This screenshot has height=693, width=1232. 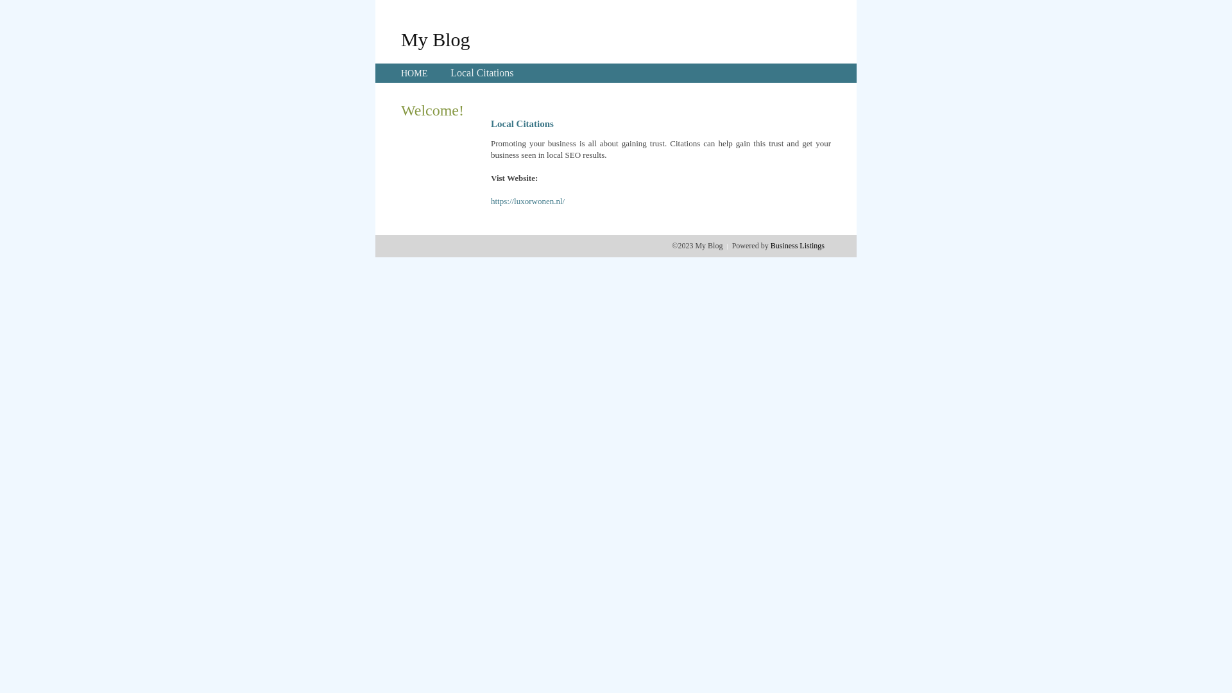 I want to click on Local Citations, so click(x=482, y=73).